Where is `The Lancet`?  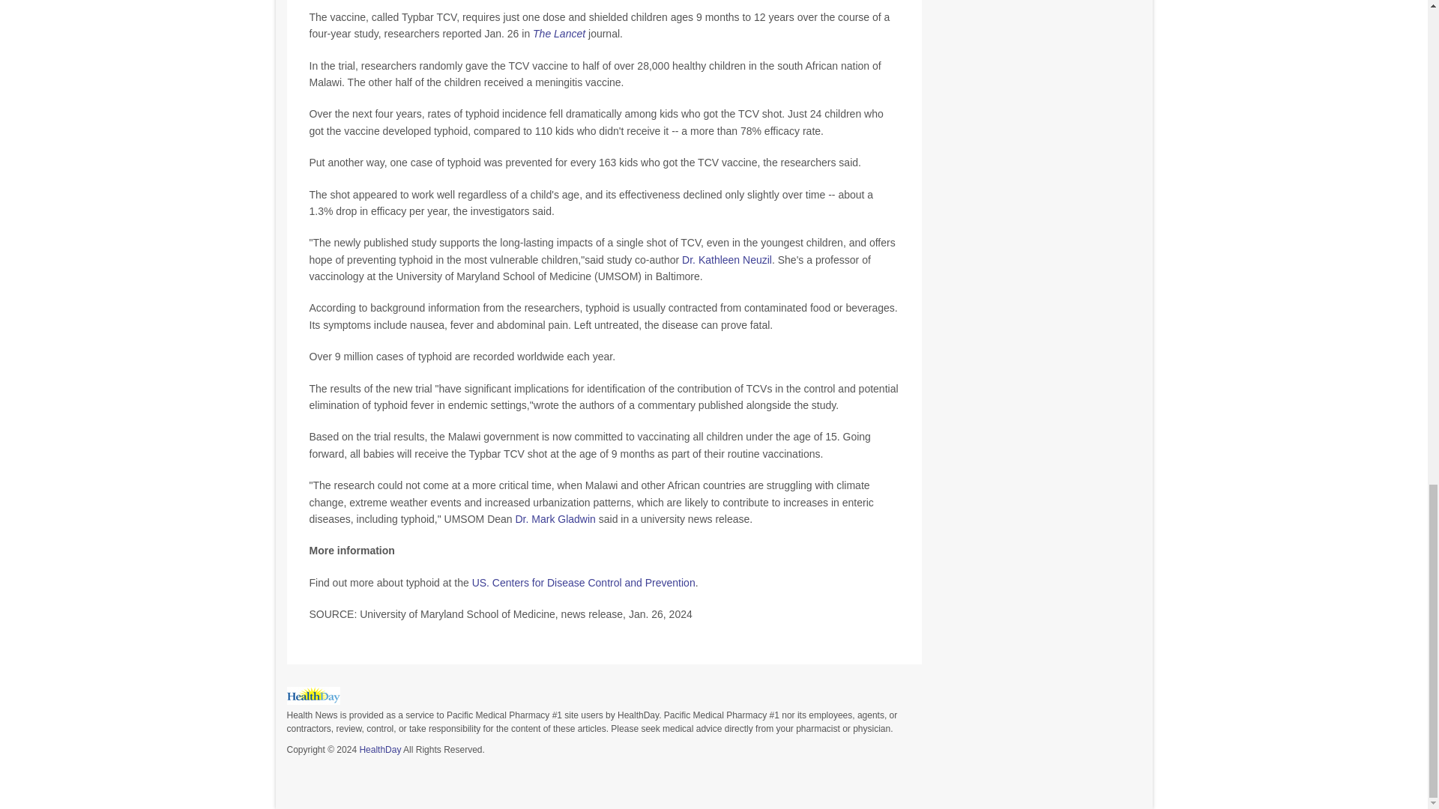
The Lancet is located at coordinates (559, 33).